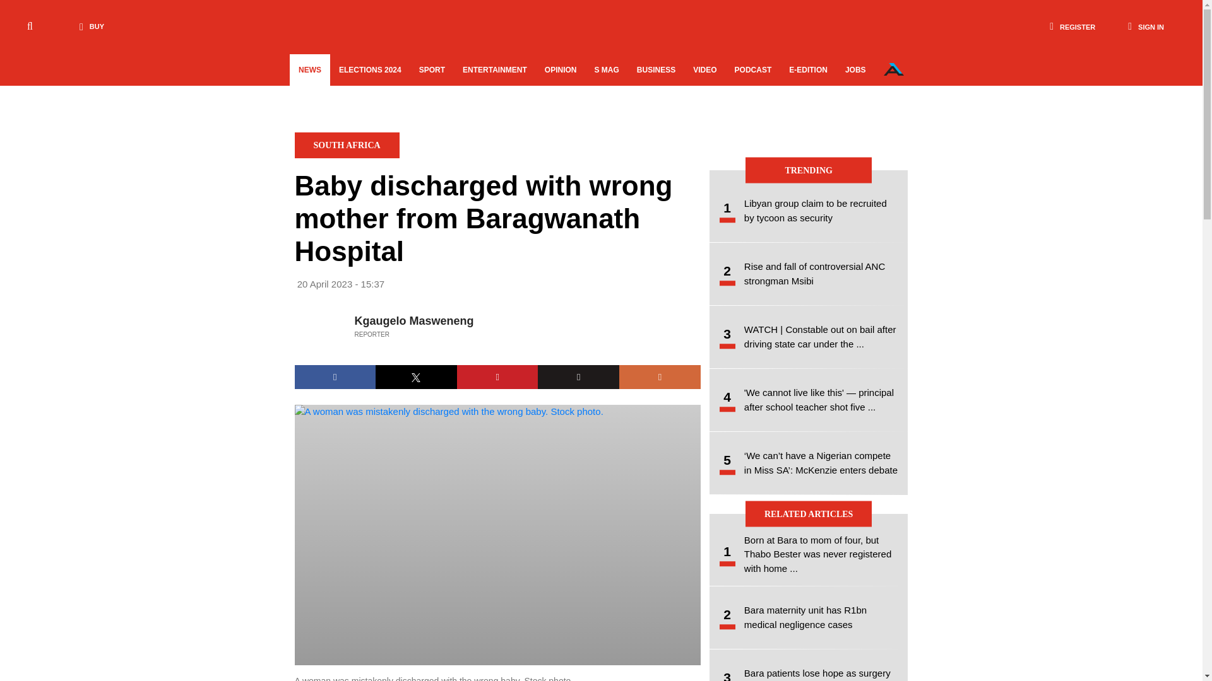  I want to click on SIGN IN, so click(1146, 26).